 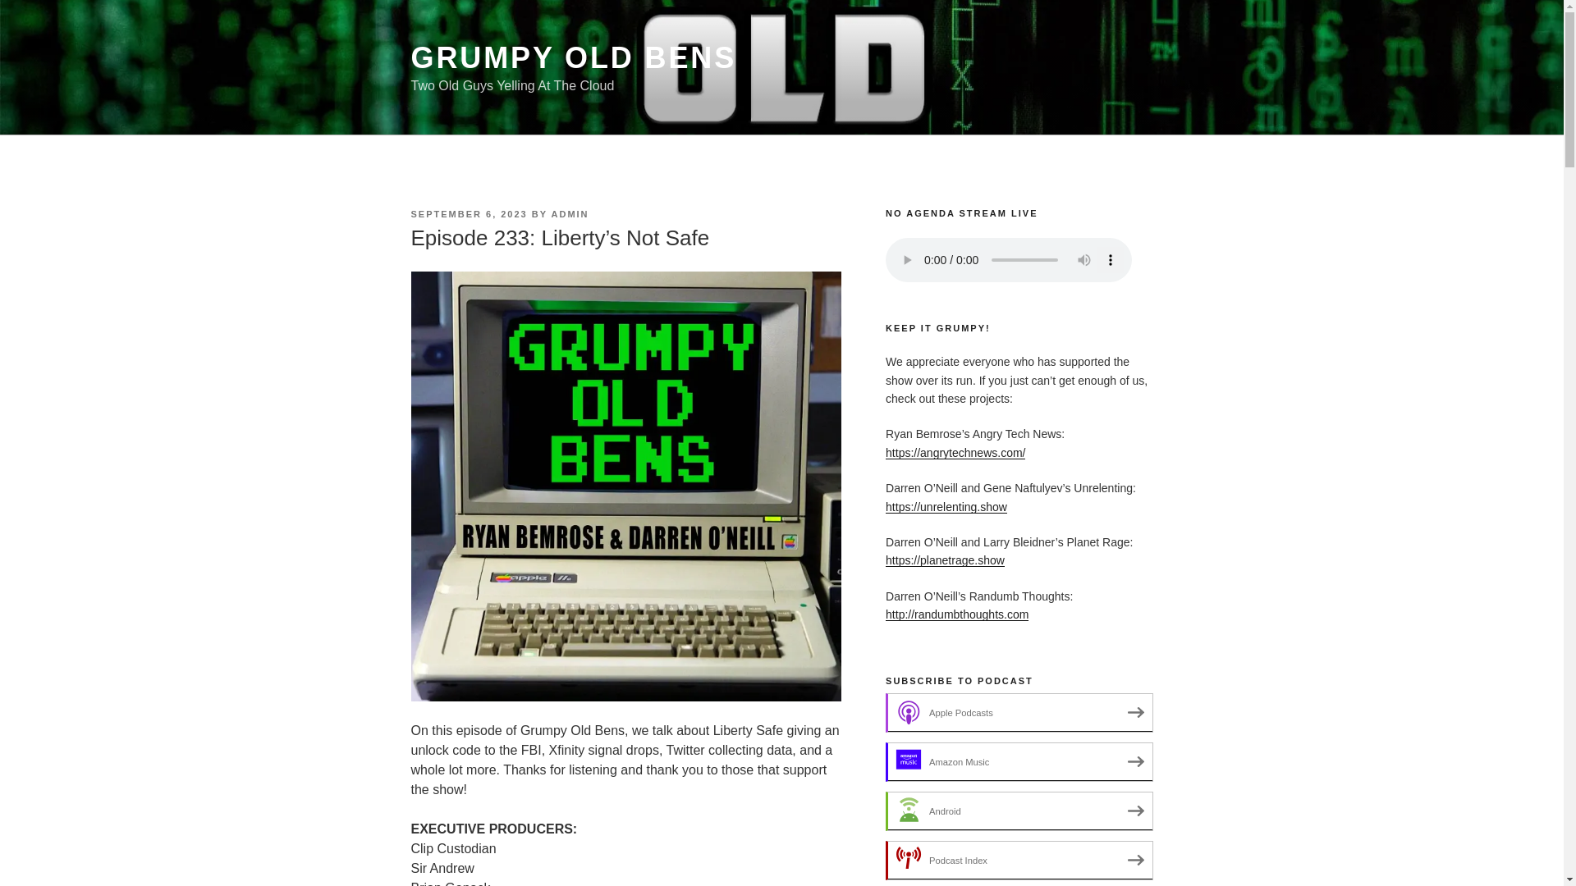 What do you see at coordinates (1019, 761) in the screenshot?
I see `Amazon Music` at bounding box center [1019, 761].